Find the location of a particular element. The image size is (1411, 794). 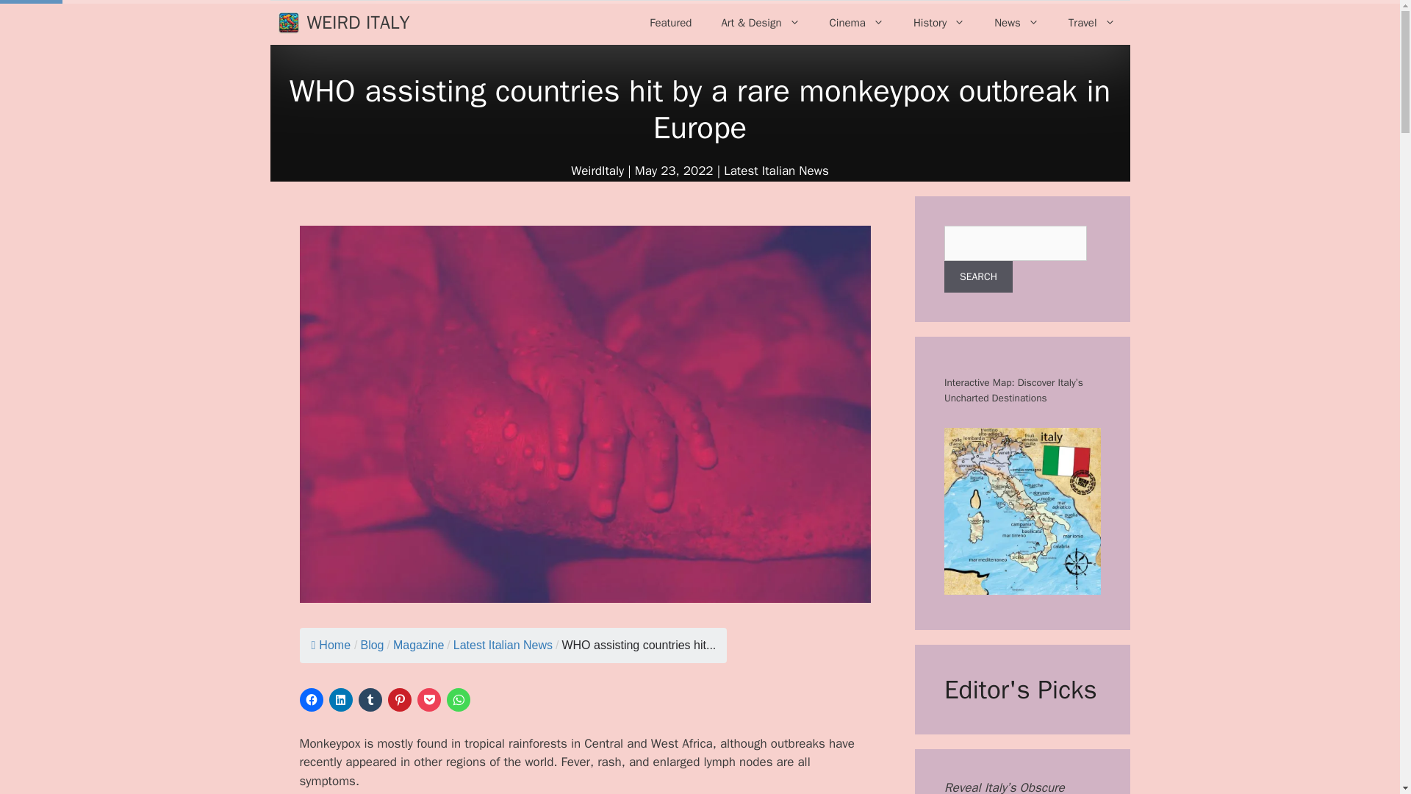

WEIRD ITALY is located at coordinates (359, 23).